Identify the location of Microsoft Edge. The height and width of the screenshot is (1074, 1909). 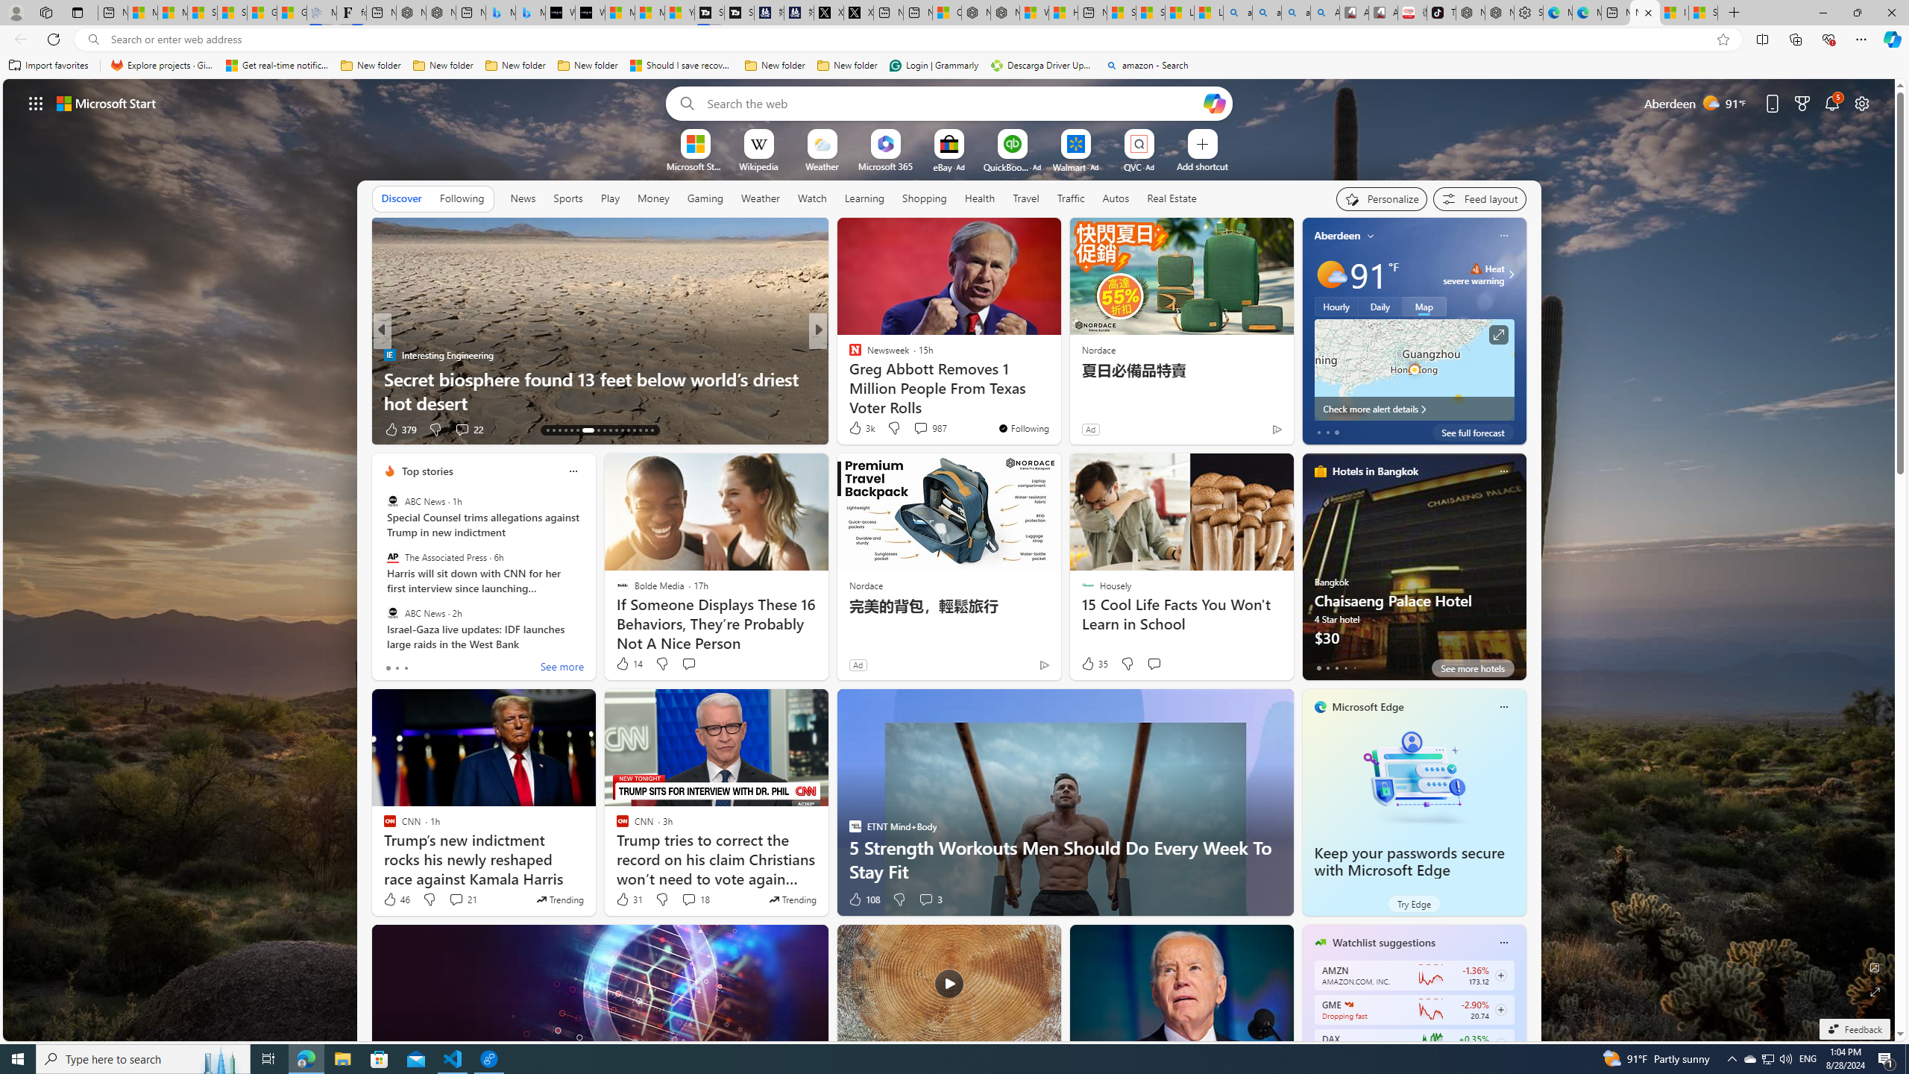
(1368, 707).